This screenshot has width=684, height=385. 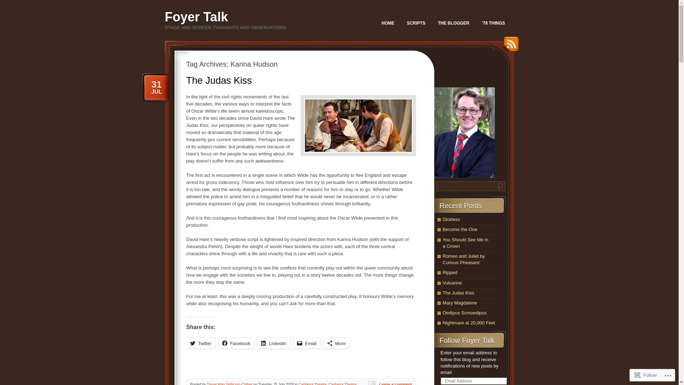 What do you see at coordinates (464, 133) in the screenshot?
I see `Trevar Alan Chilver` at bounding box center [464, 133].